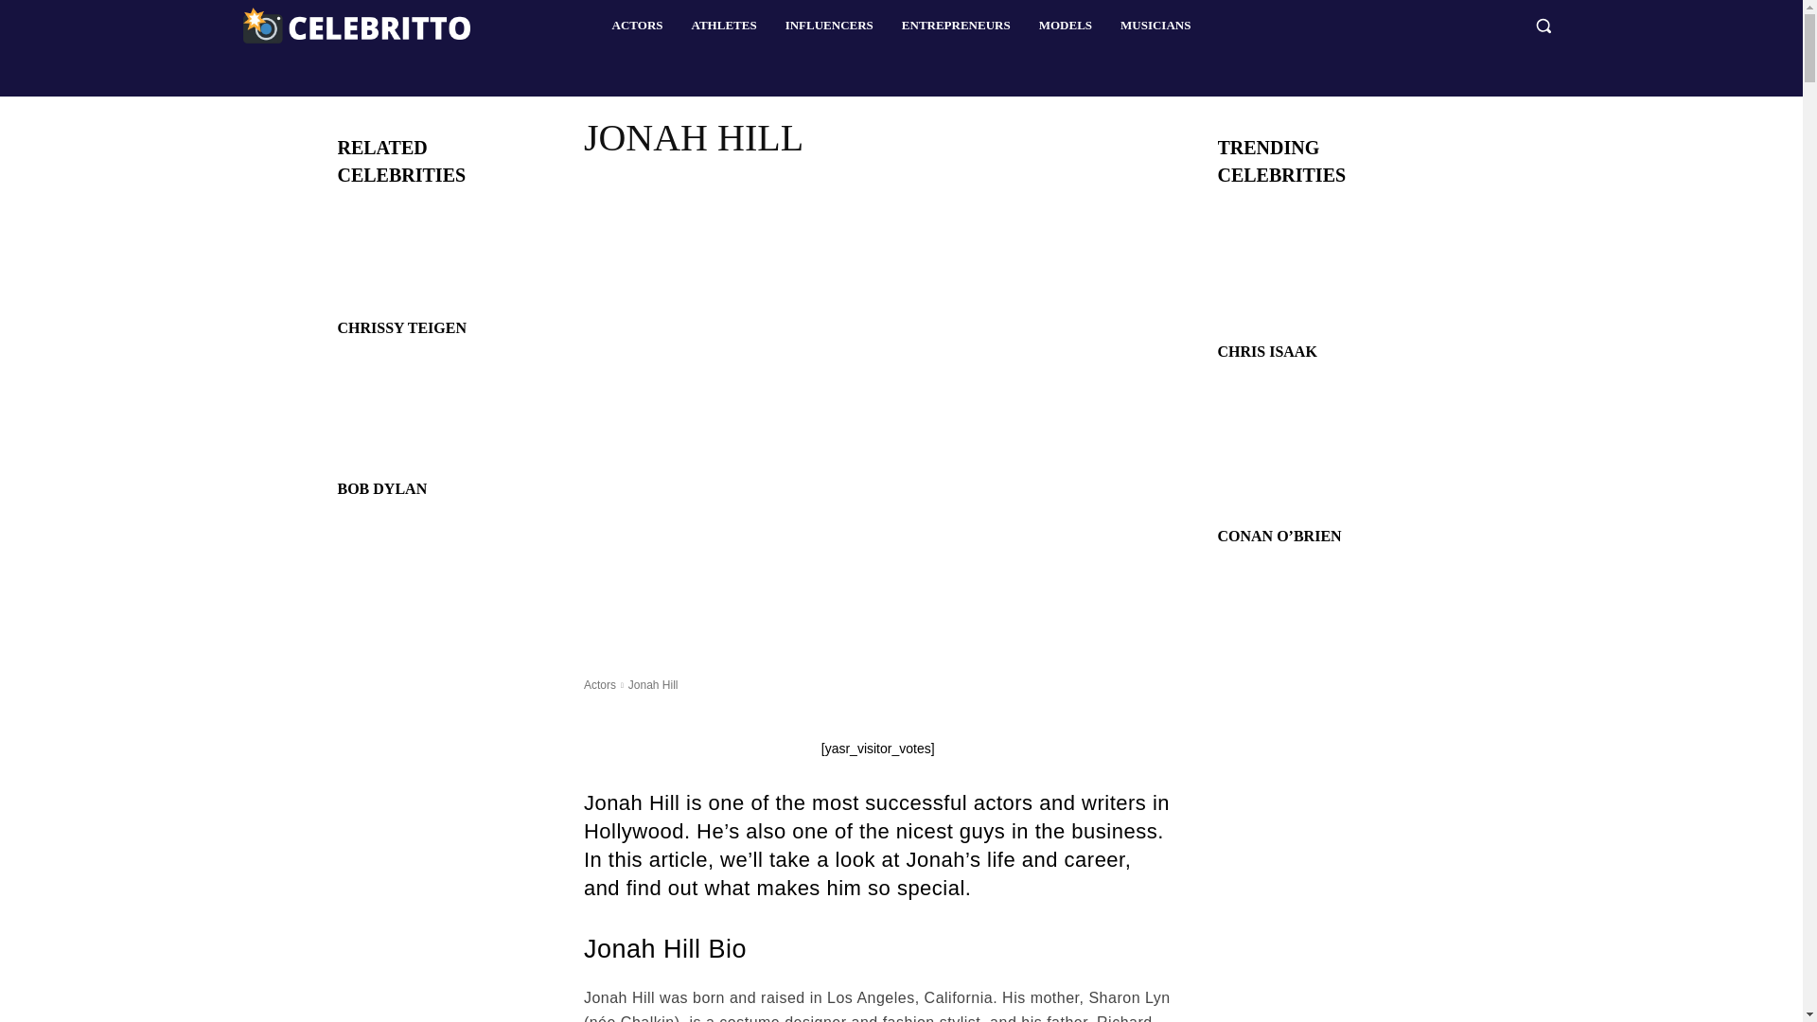 Image resolution: width=1817 pixels, height=1022 pixels. I want to click on INFLUENCERS, so click(829, 26).